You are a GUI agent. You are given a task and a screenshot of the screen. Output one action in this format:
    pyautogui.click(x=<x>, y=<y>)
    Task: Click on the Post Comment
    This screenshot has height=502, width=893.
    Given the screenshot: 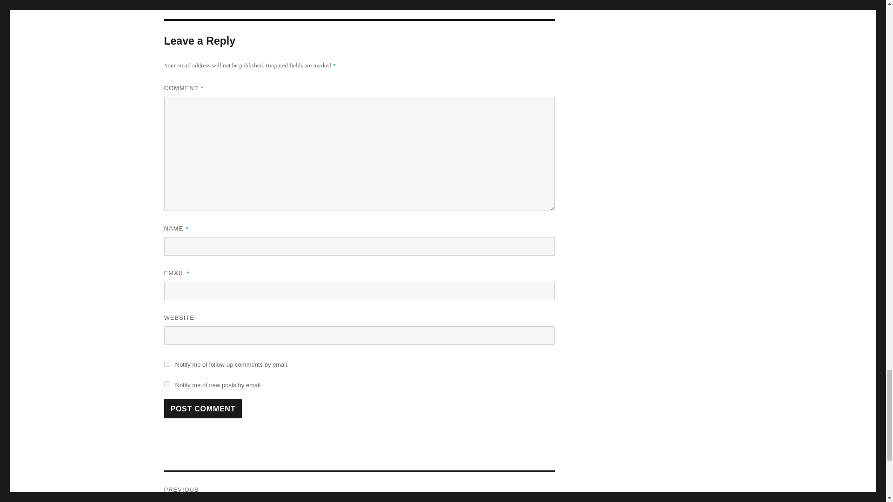 What is the action you would take?
    pyautogui.click(x=203, y=408)
    